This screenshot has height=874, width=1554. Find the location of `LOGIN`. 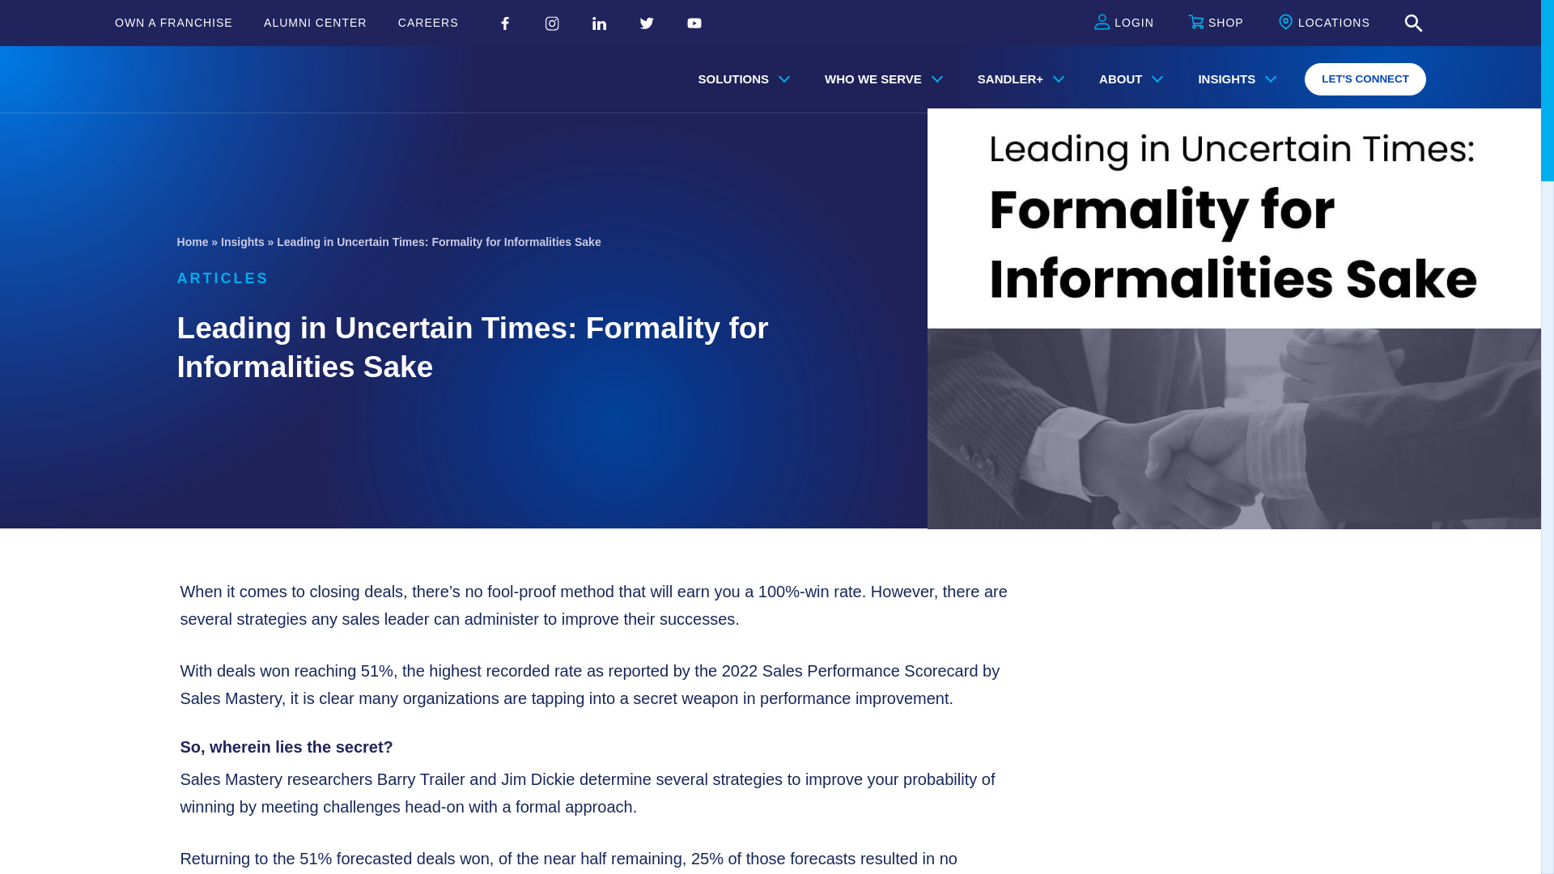

LOGIN is located at coordinates (1123, 23).